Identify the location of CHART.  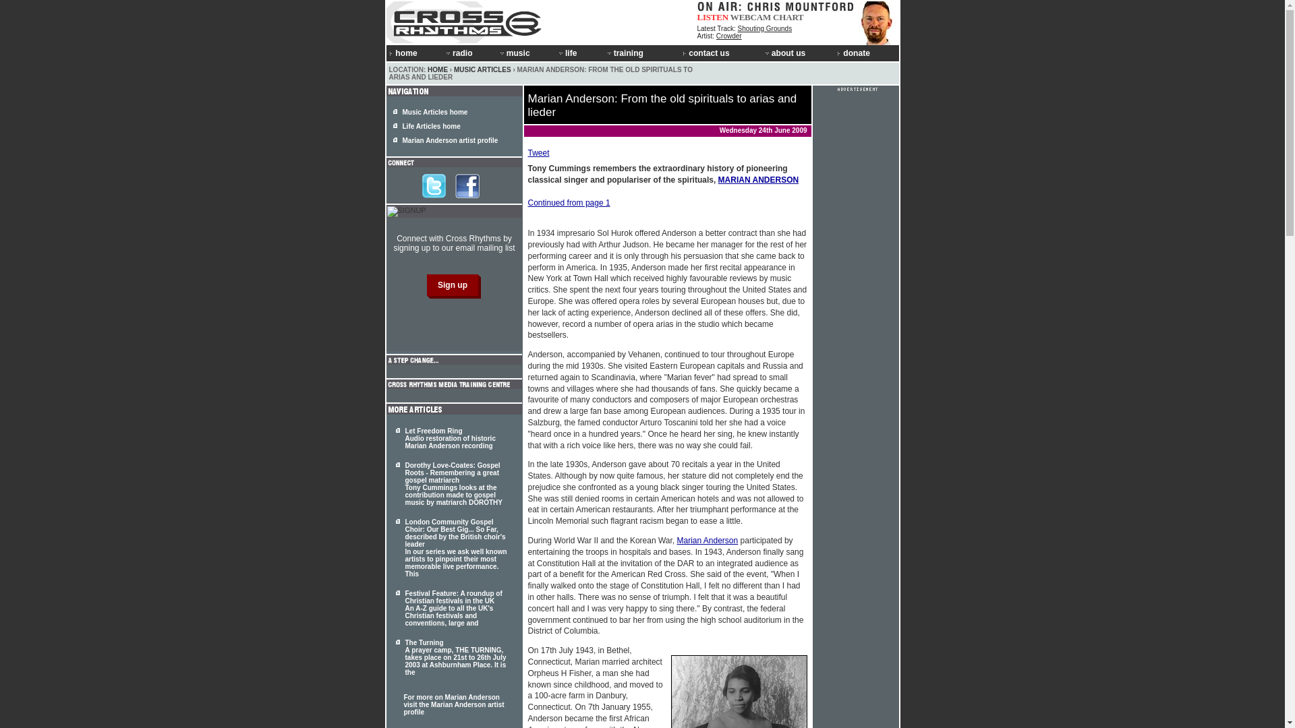
(788, 18).